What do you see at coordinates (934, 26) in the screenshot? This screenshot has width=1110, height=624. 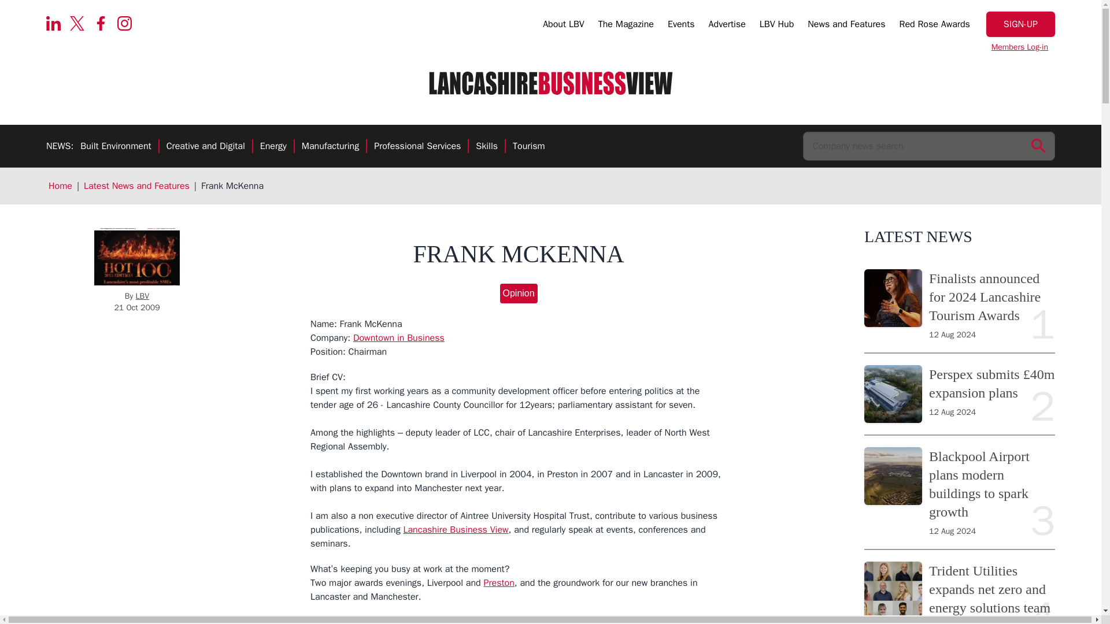 I see `Red Rose Awards` at bounding box center [934, 26].